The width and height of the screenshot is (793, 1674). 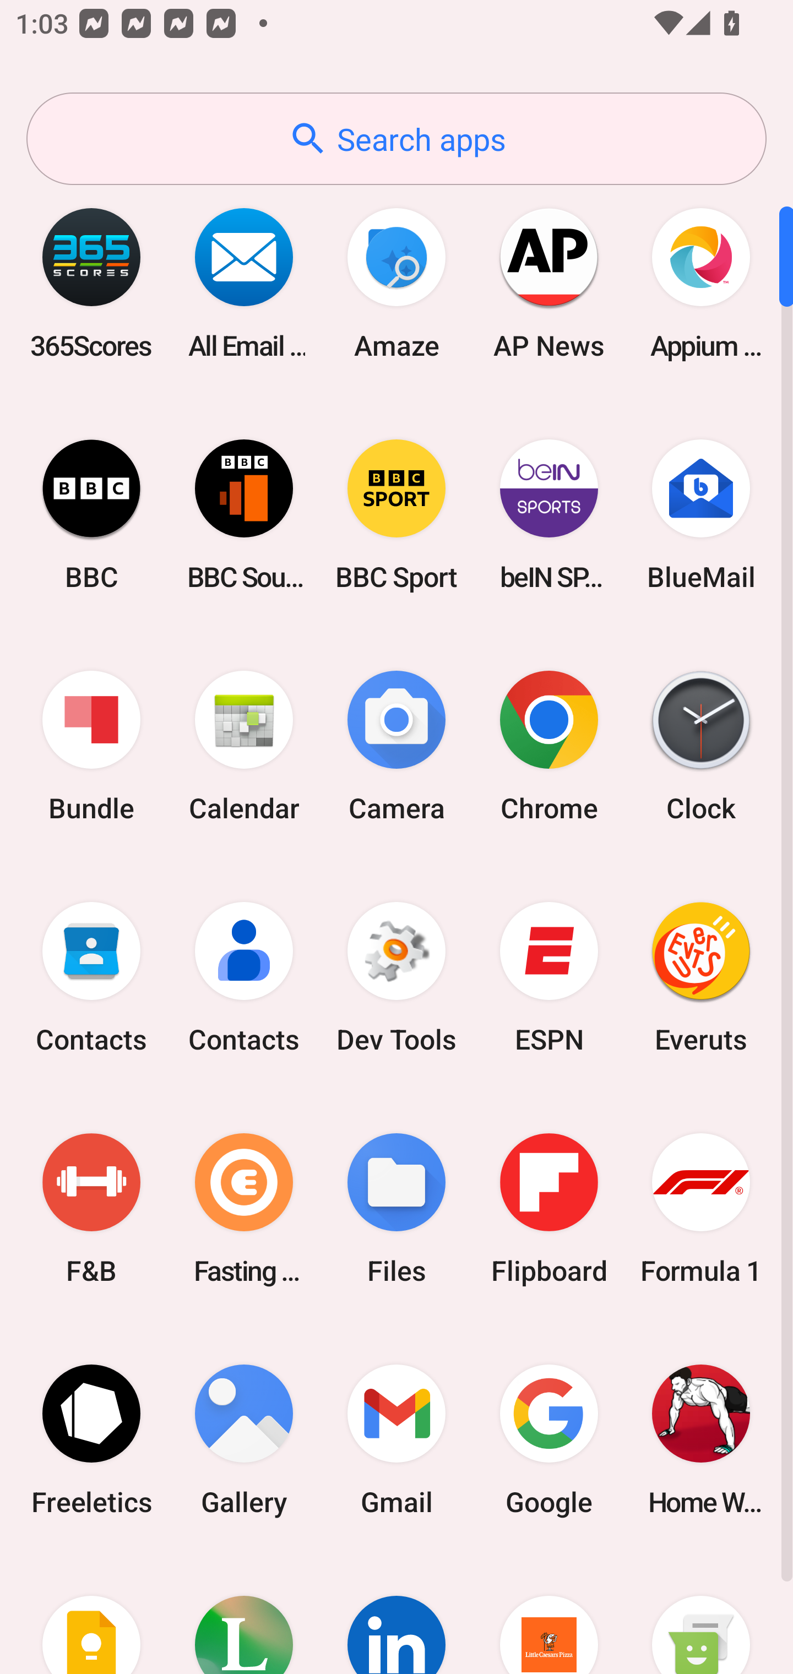 I want to click on Messaging, so click(x=701, y=1615).